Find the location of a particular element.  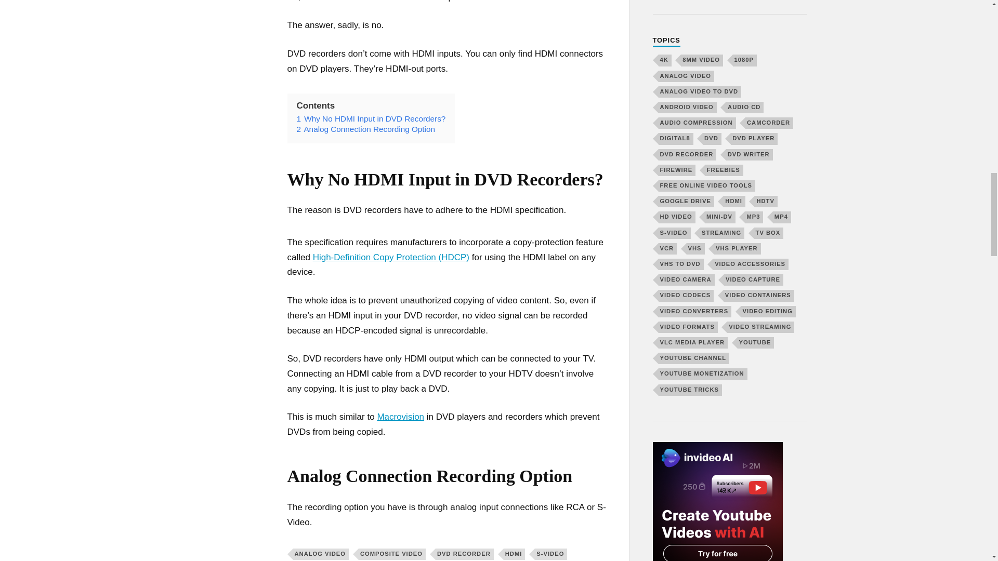

1 Why No HDMI Input in DVD Recorders? is located at coordinates (371, 118).